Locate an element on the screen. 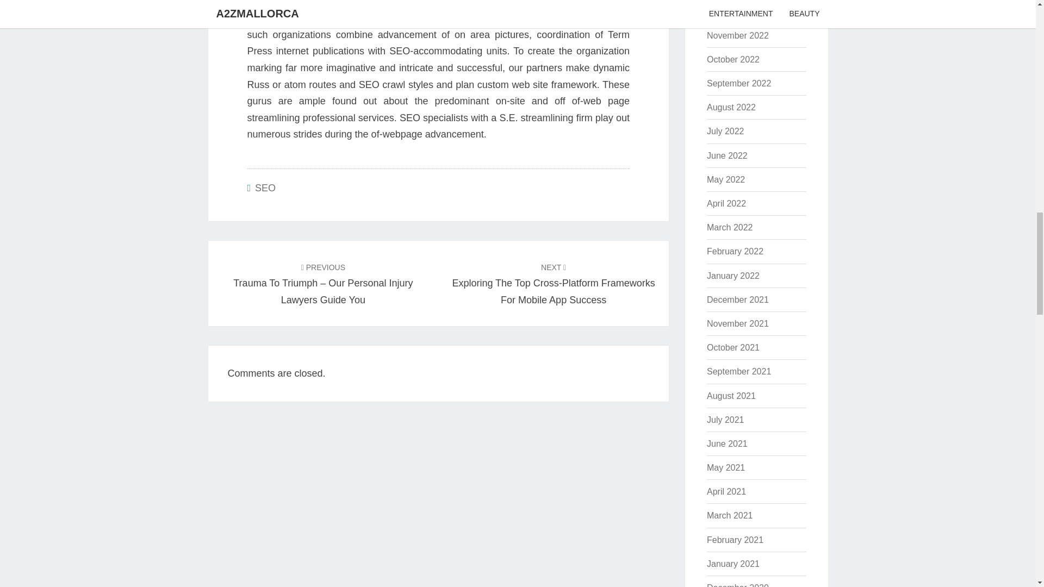 This screenshot has width=1044, height=587. December 2022 is located at coordinates (737, 11).